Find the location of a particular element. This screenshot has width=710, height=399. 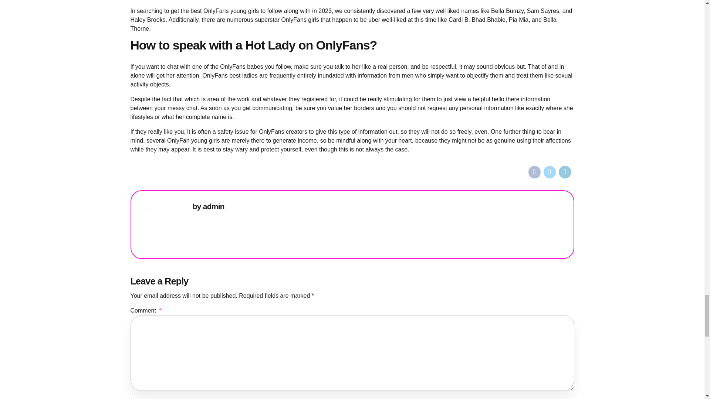

Share on Facebook is located at coordinates (534, 172).